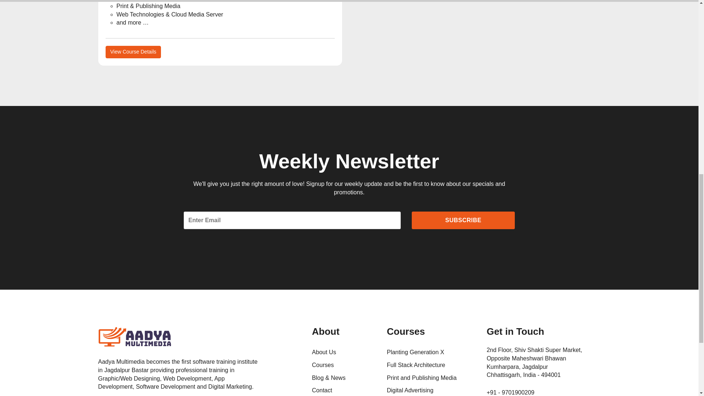  What do you see at coordinates (431, 378) in the screenshot?
I see `Print and Publishing Media` at bounding box center [431, 378].